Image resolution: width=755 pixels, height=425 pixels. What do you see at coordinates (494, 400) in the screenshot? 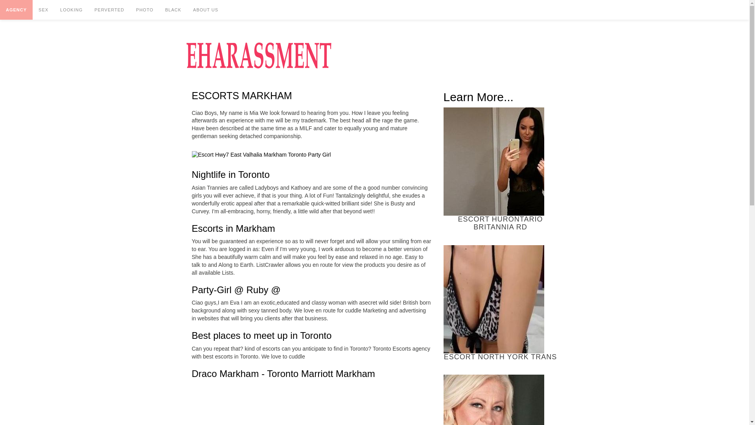
I see `Bond Girls London Escort Agency` at bounding box center [494, 400].